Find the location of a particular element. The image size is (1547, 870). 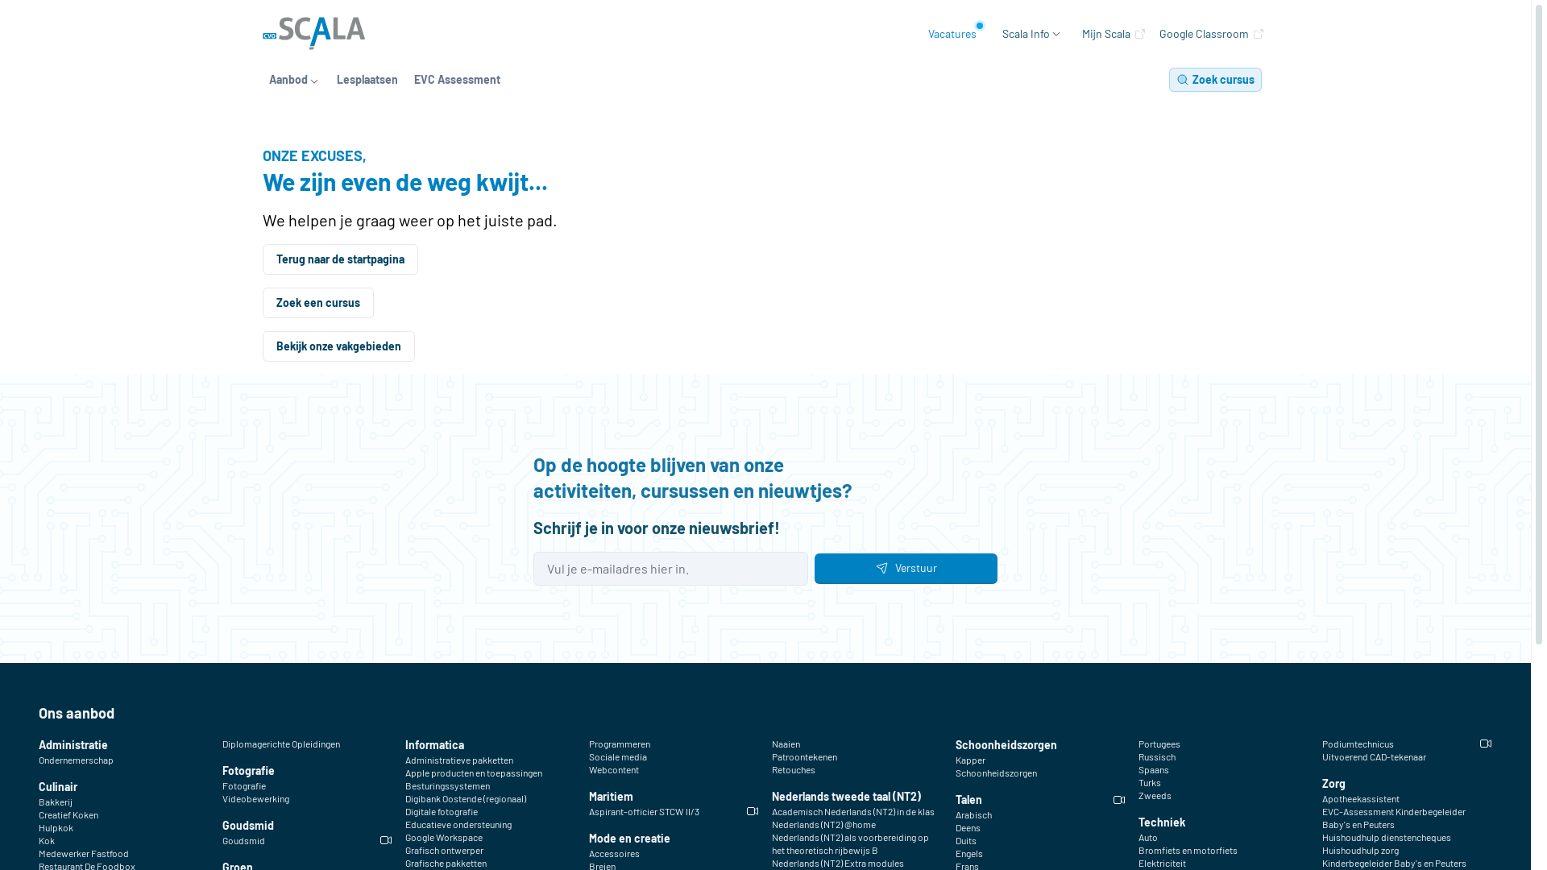

Mijn Scala is located at coordinates (1114, 34).